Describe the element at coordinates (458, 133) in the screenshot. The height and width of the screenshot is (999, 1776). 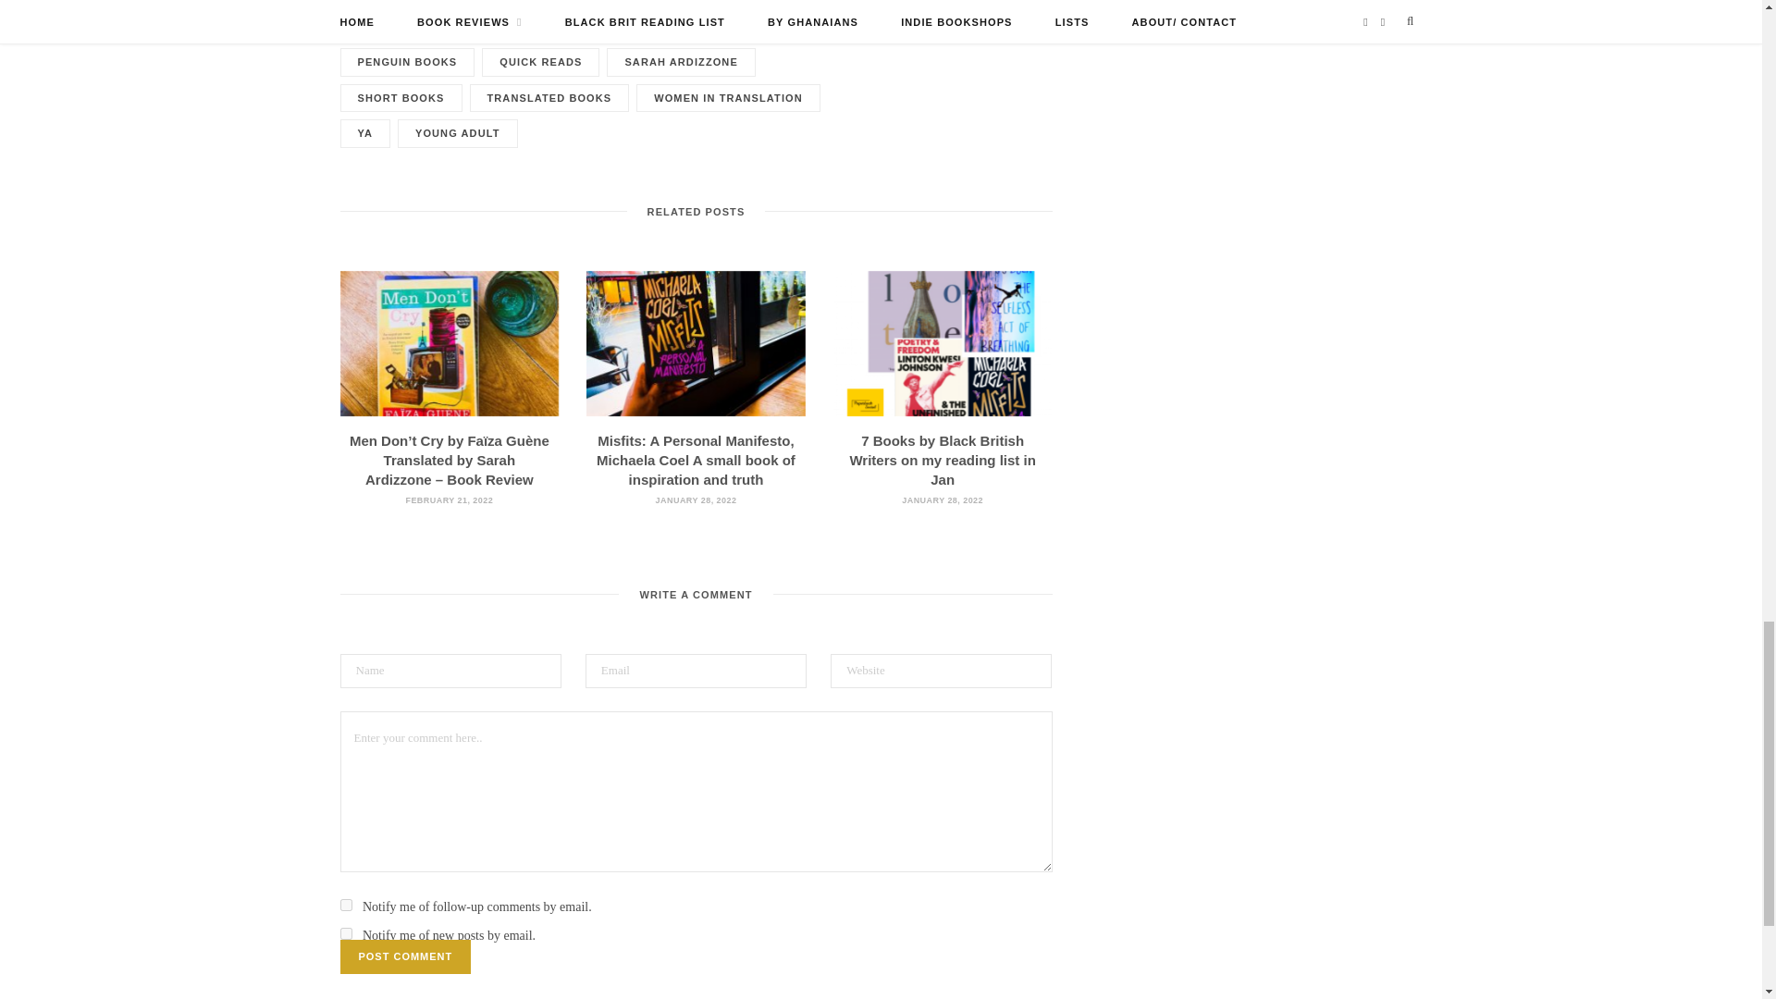
I see `YOUNG ADULT` at that location.